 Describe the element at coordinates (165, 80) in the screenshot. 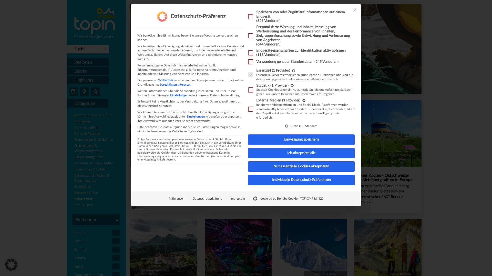

I see `760 Partner` at that location.